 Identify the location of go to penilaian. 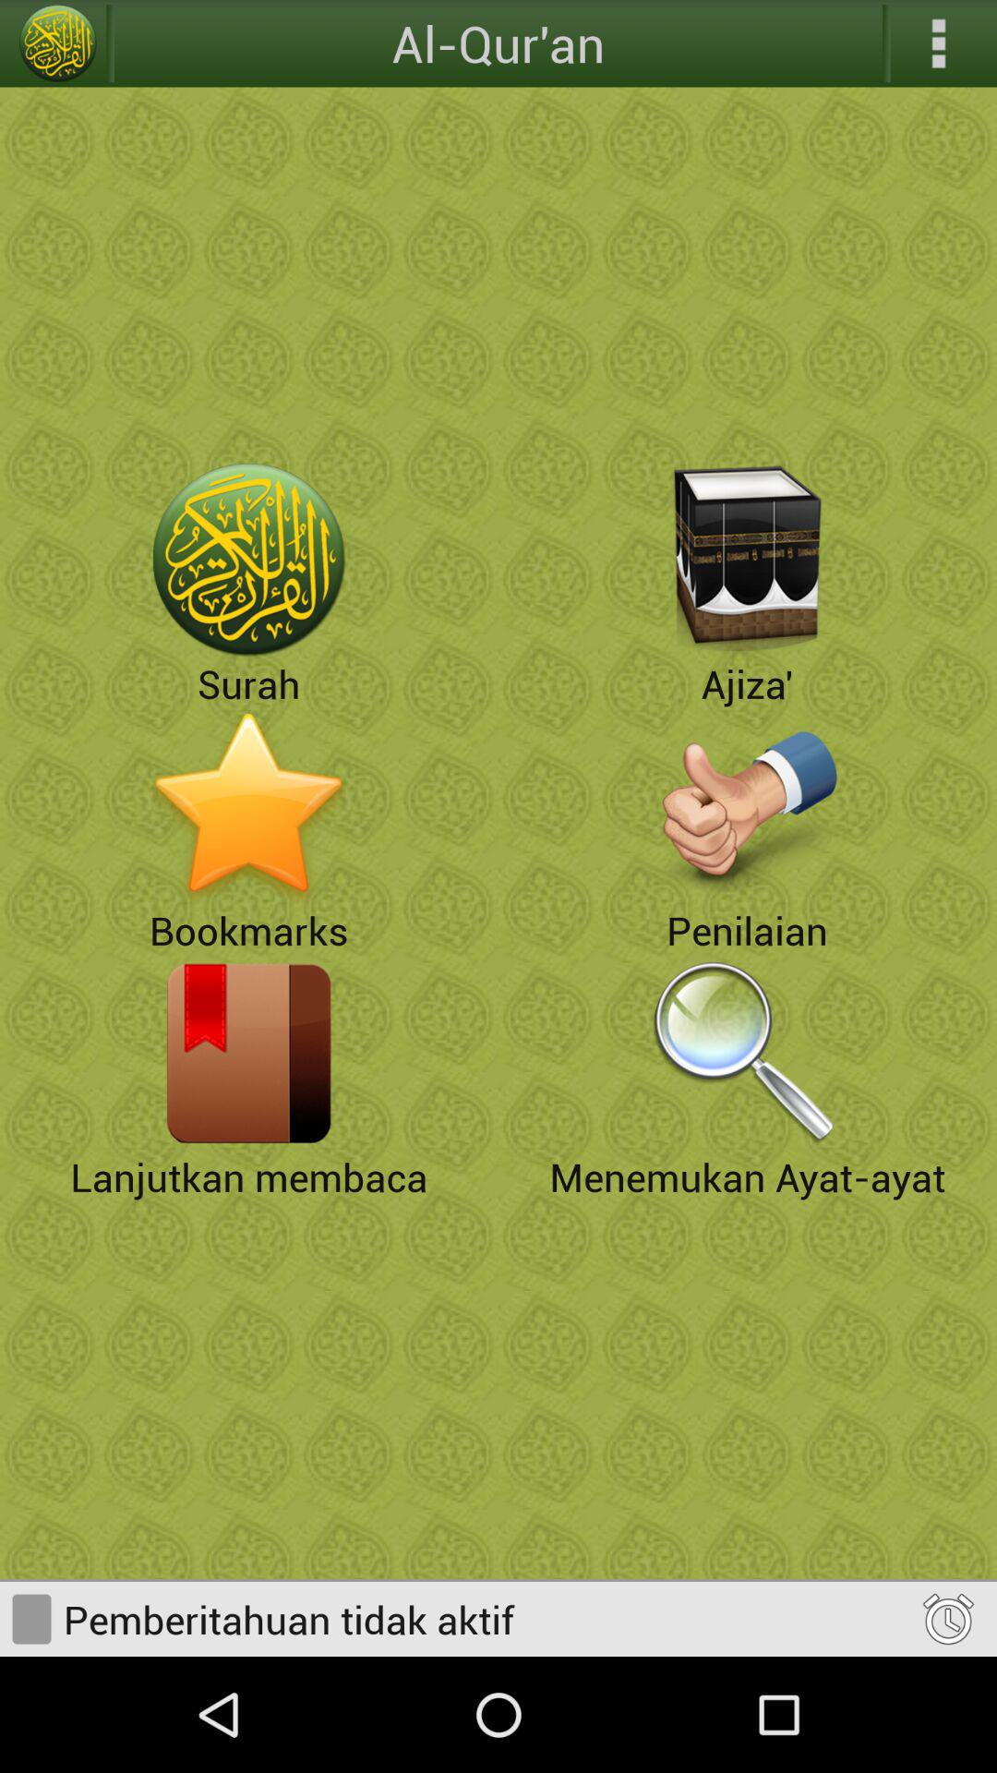
(748, 806).